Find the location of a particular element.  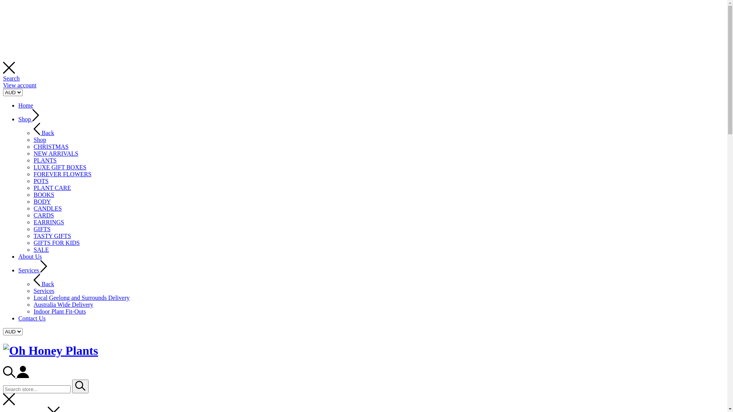

Services is located at coordinates (32, 270).